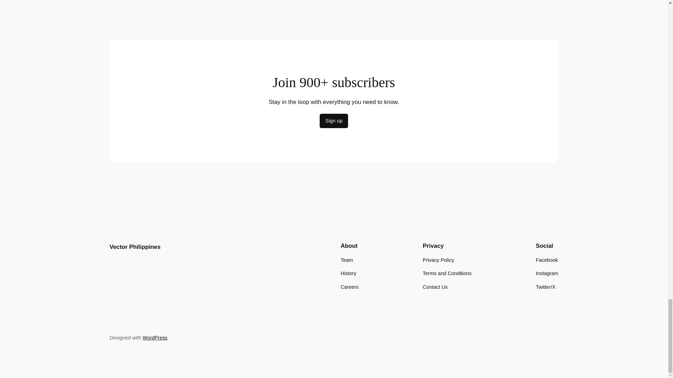 The width and height of the screenshot is (673, 378). I want to click on Contact Us, so click(435, 286).